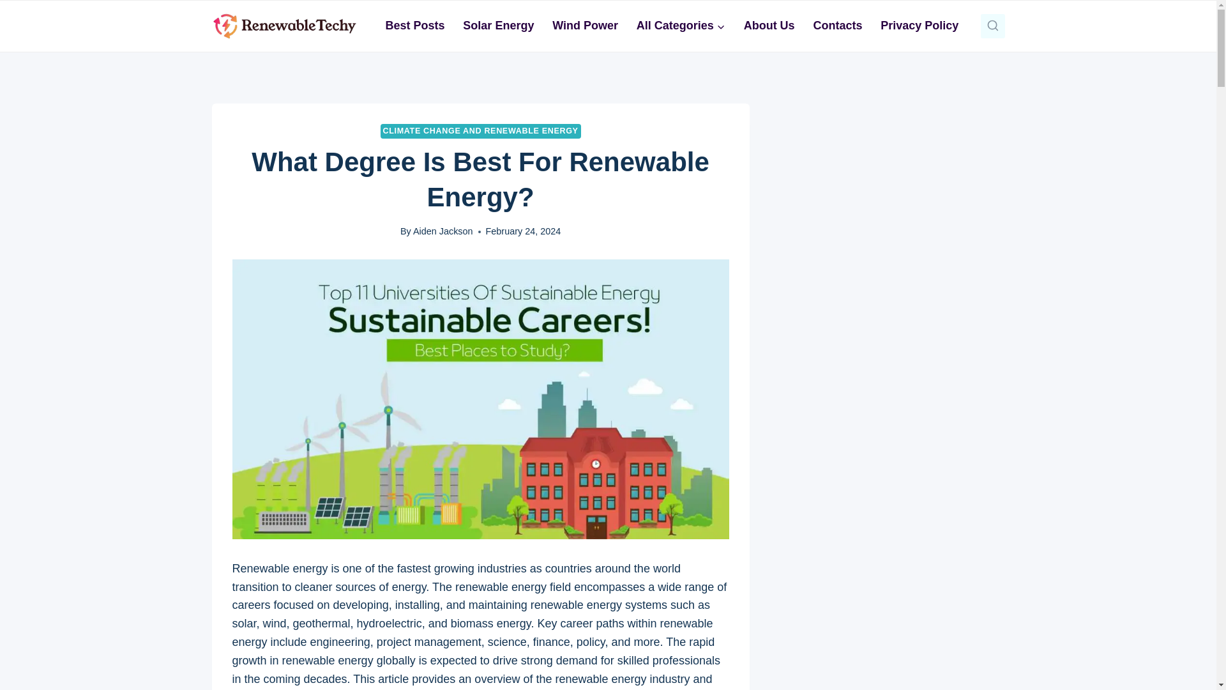 The image size is (1226, 690). What do you see at coordinates (480, 132) in the screenshot?
I see `CLIMATE CHANGE AND RENEWABLE ENERGY` at bounding box center [480, 132].